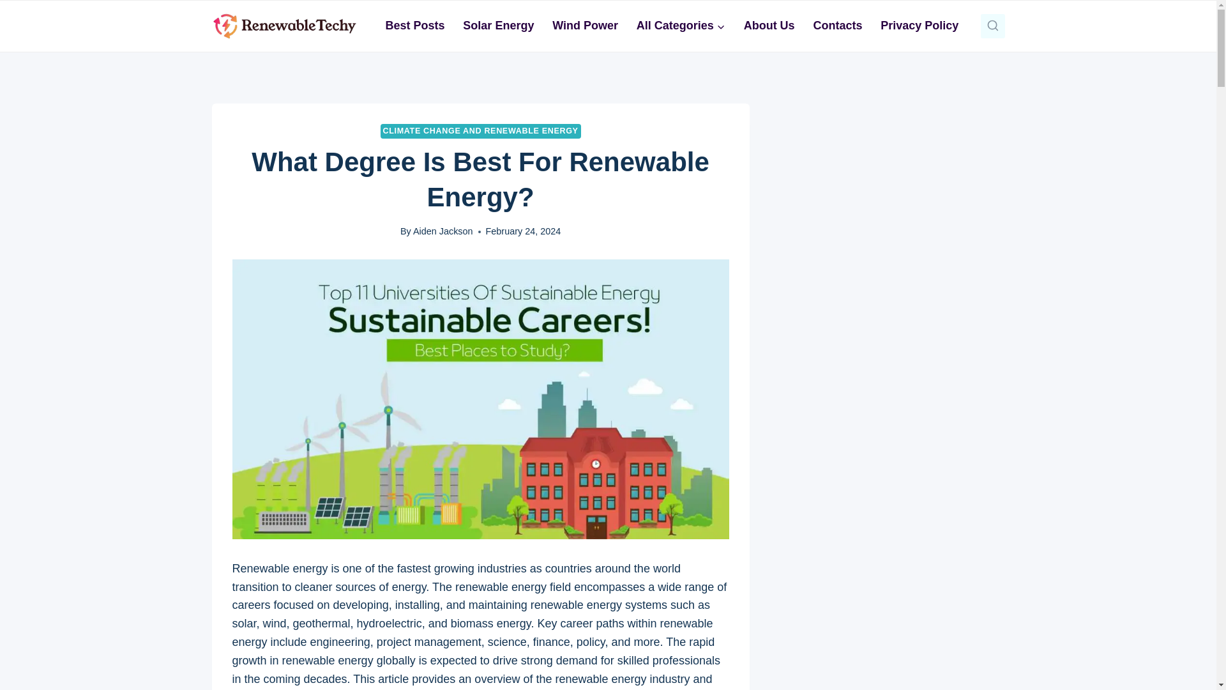 The image size is (1226, 690). What do you see at coordinates (480, 132) in the screenshot?
I see `CLIMATE CHANGE AND RENEWABLE ENERGY` at bounding box center [480, 132].